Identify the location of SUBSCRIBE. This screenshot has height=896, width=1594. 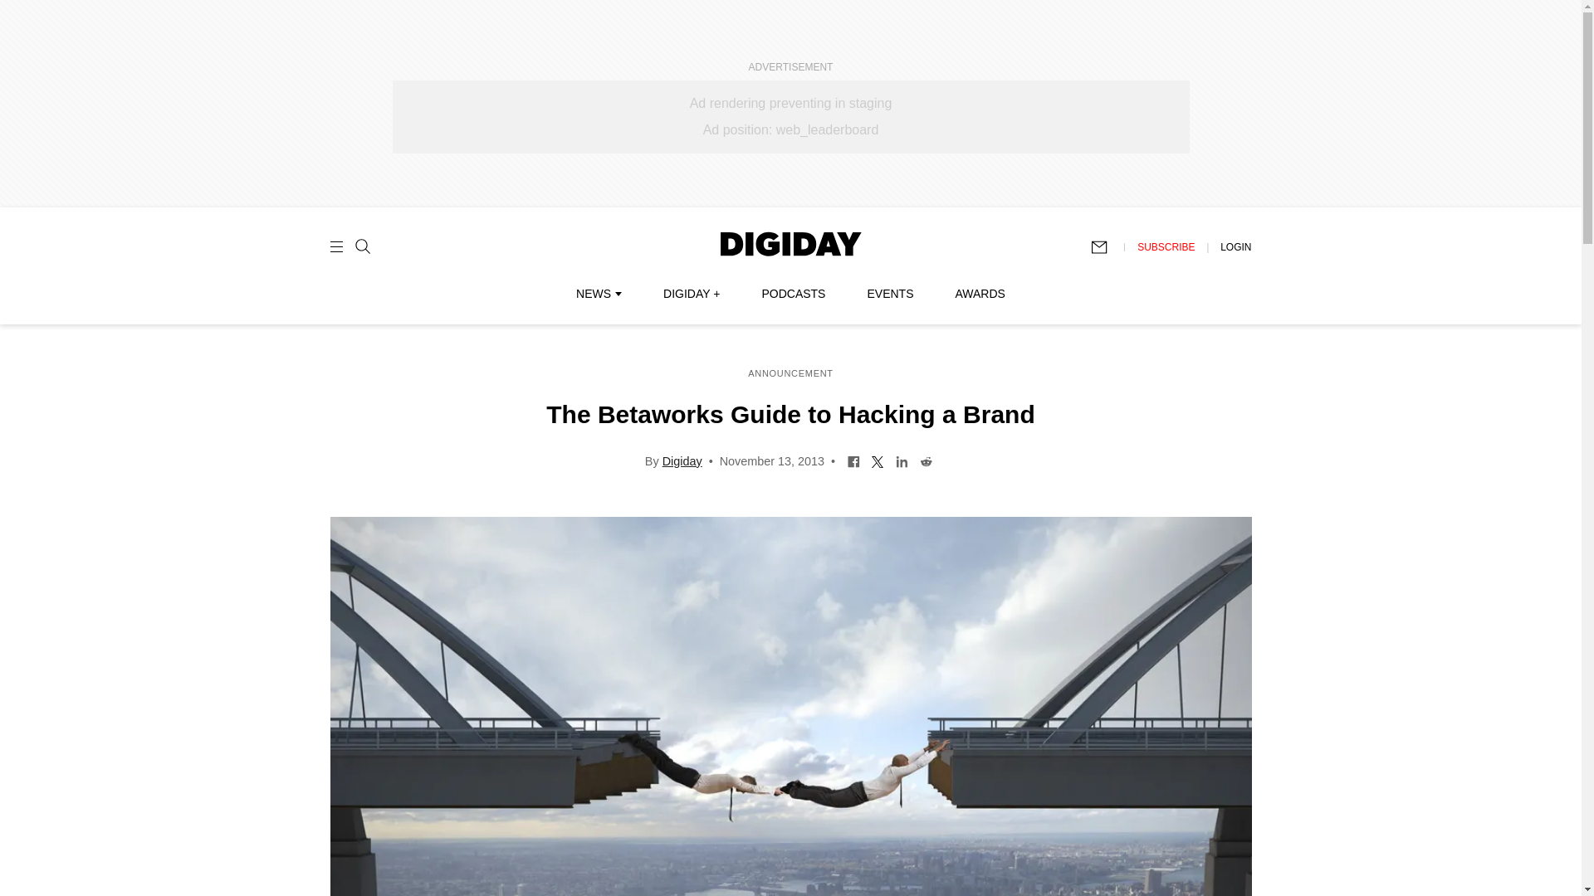
(1166, 246).